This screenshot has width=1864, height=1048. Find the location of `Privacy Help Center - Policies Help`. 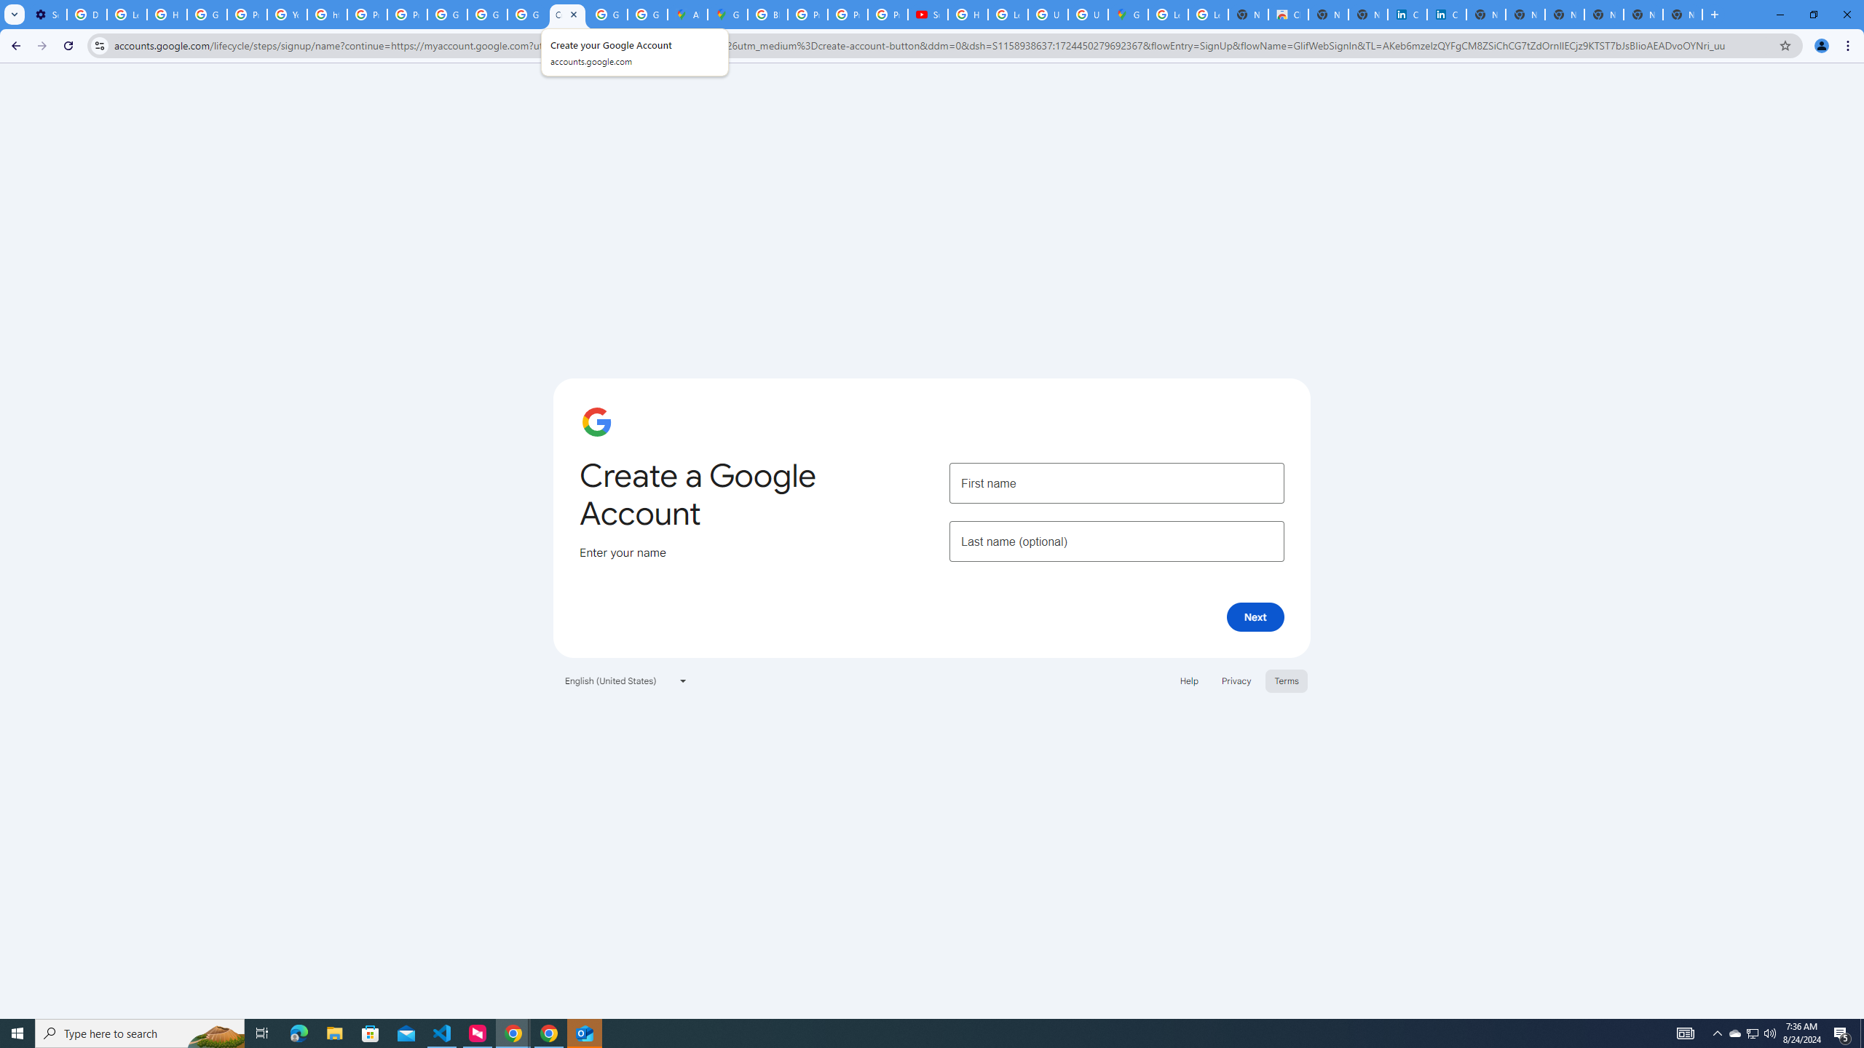

Privacy Help Center - Policies Help is located at coordinates (367, 15).